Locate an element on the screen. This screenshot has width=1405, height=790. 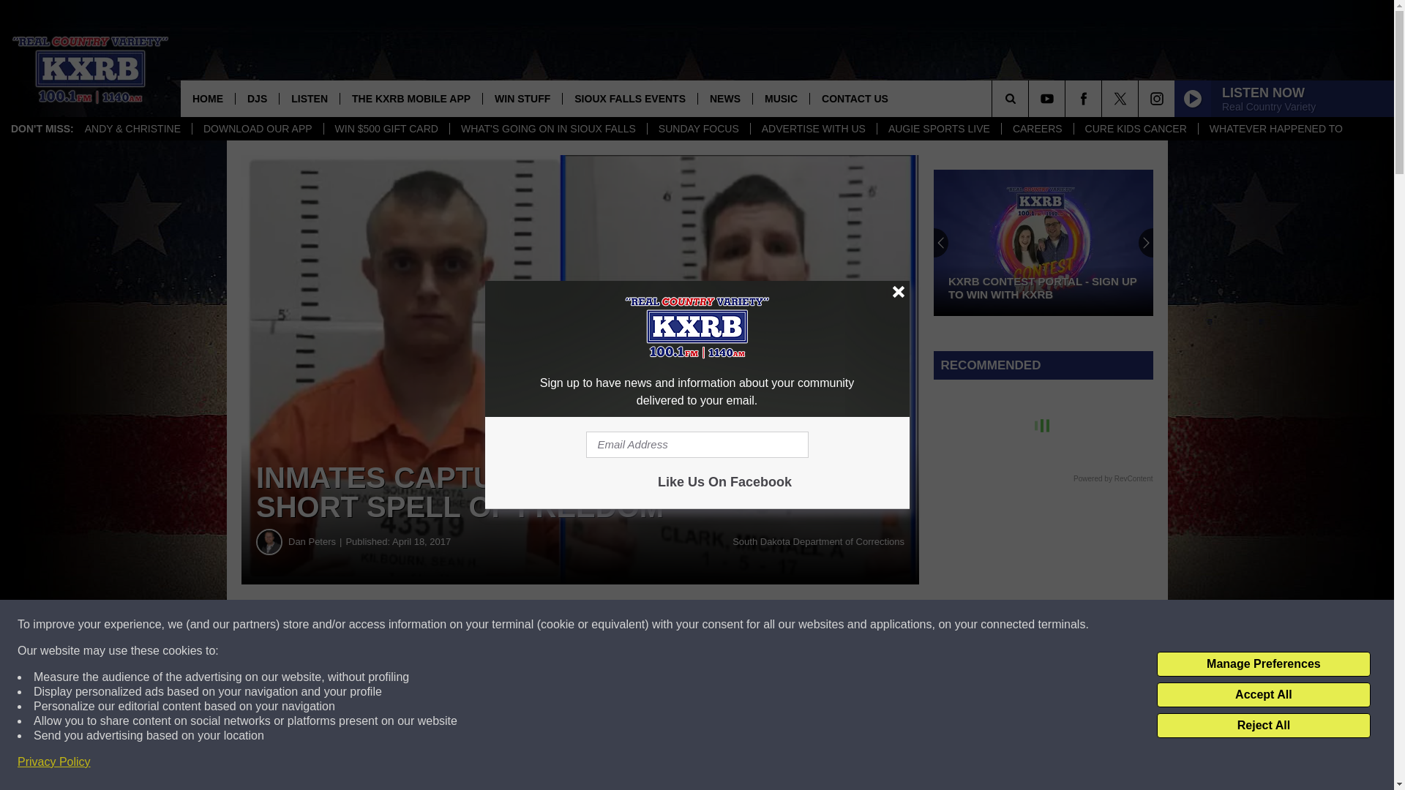
SEARCH is located at coordinates (1030, 98).